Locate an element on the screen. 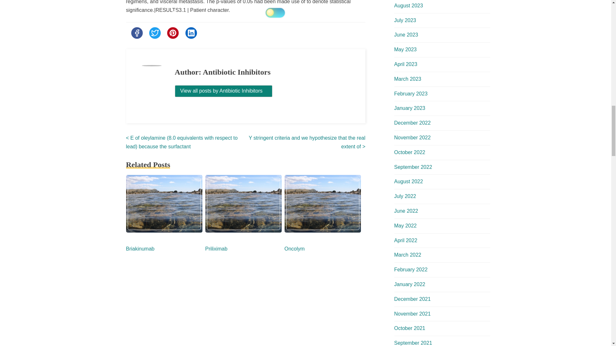 The image size is (616, 346). Share this post on Pinterest is located at coordinates (173, 33).